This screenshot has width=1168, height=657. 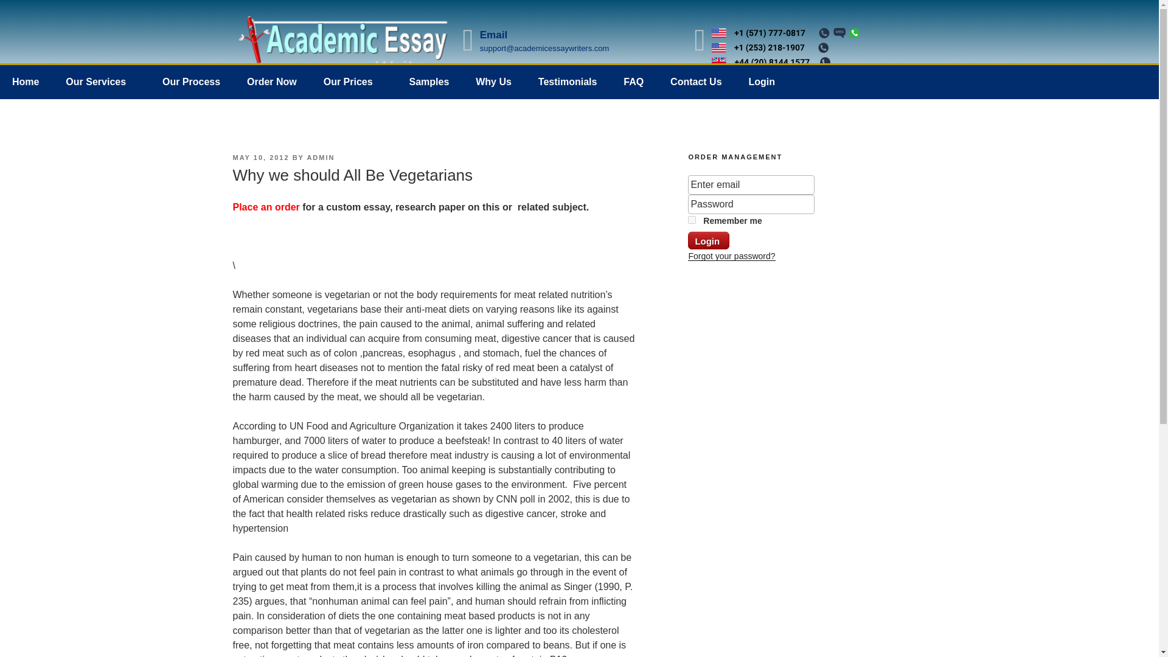 I want to click on Login, so click(x=708, y=241).